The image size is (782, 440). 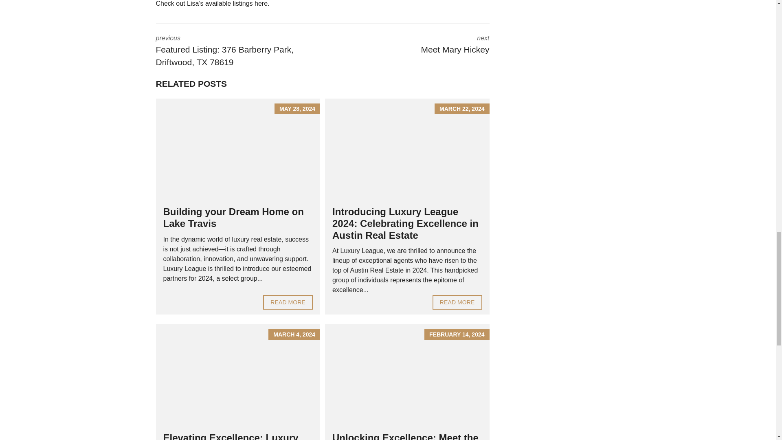 What do you see at coordinates (233, 218) in the screenshot?
I see `Building your Dream Home on Lake Travis` at bounding box center [233, 218].